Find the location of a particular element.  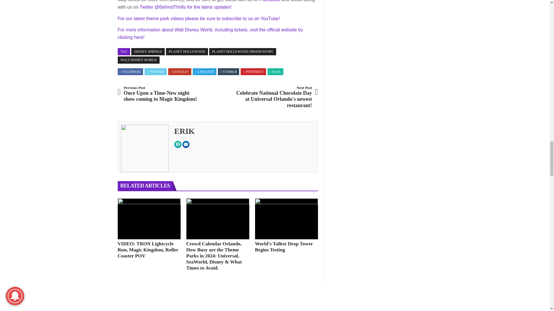

Facebook is located at coordinates (130, 71).